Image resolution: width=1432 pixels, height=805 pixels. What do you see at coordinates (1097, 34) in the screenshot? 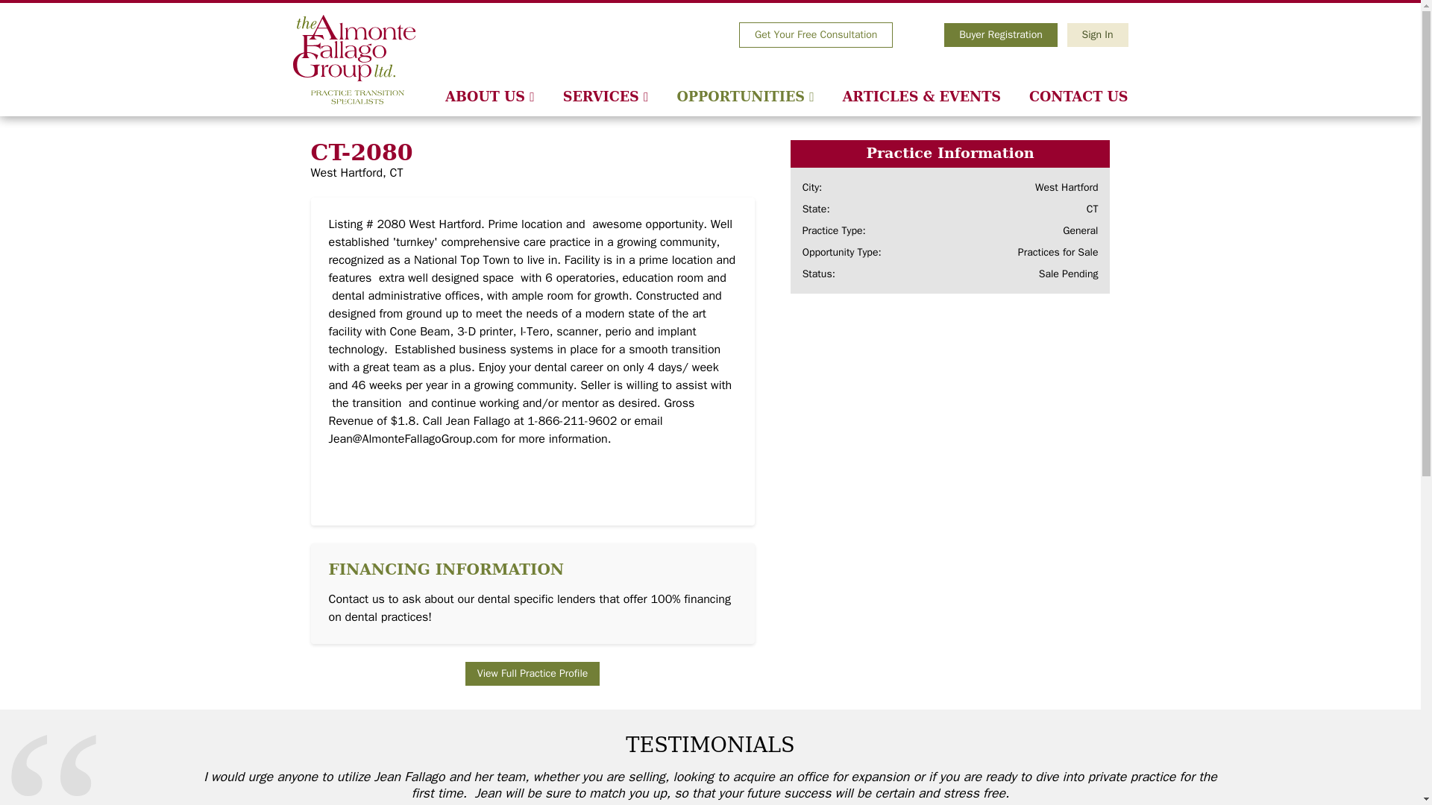
I see `Sign In` at bounding box center [1097, 34].